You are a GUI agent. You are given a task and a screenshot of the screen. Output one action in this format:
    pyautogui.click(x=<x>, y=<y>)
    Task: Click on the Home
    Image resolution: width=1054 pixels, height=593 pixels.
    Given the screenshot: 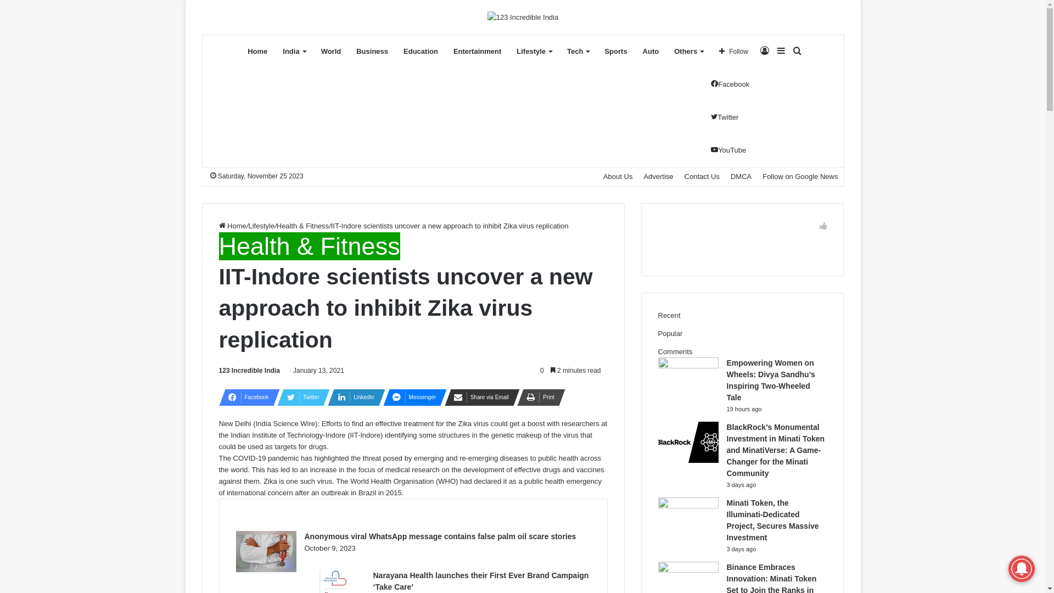 What is the action you would take?
    pyautogui.click(x=257, y=52)
    